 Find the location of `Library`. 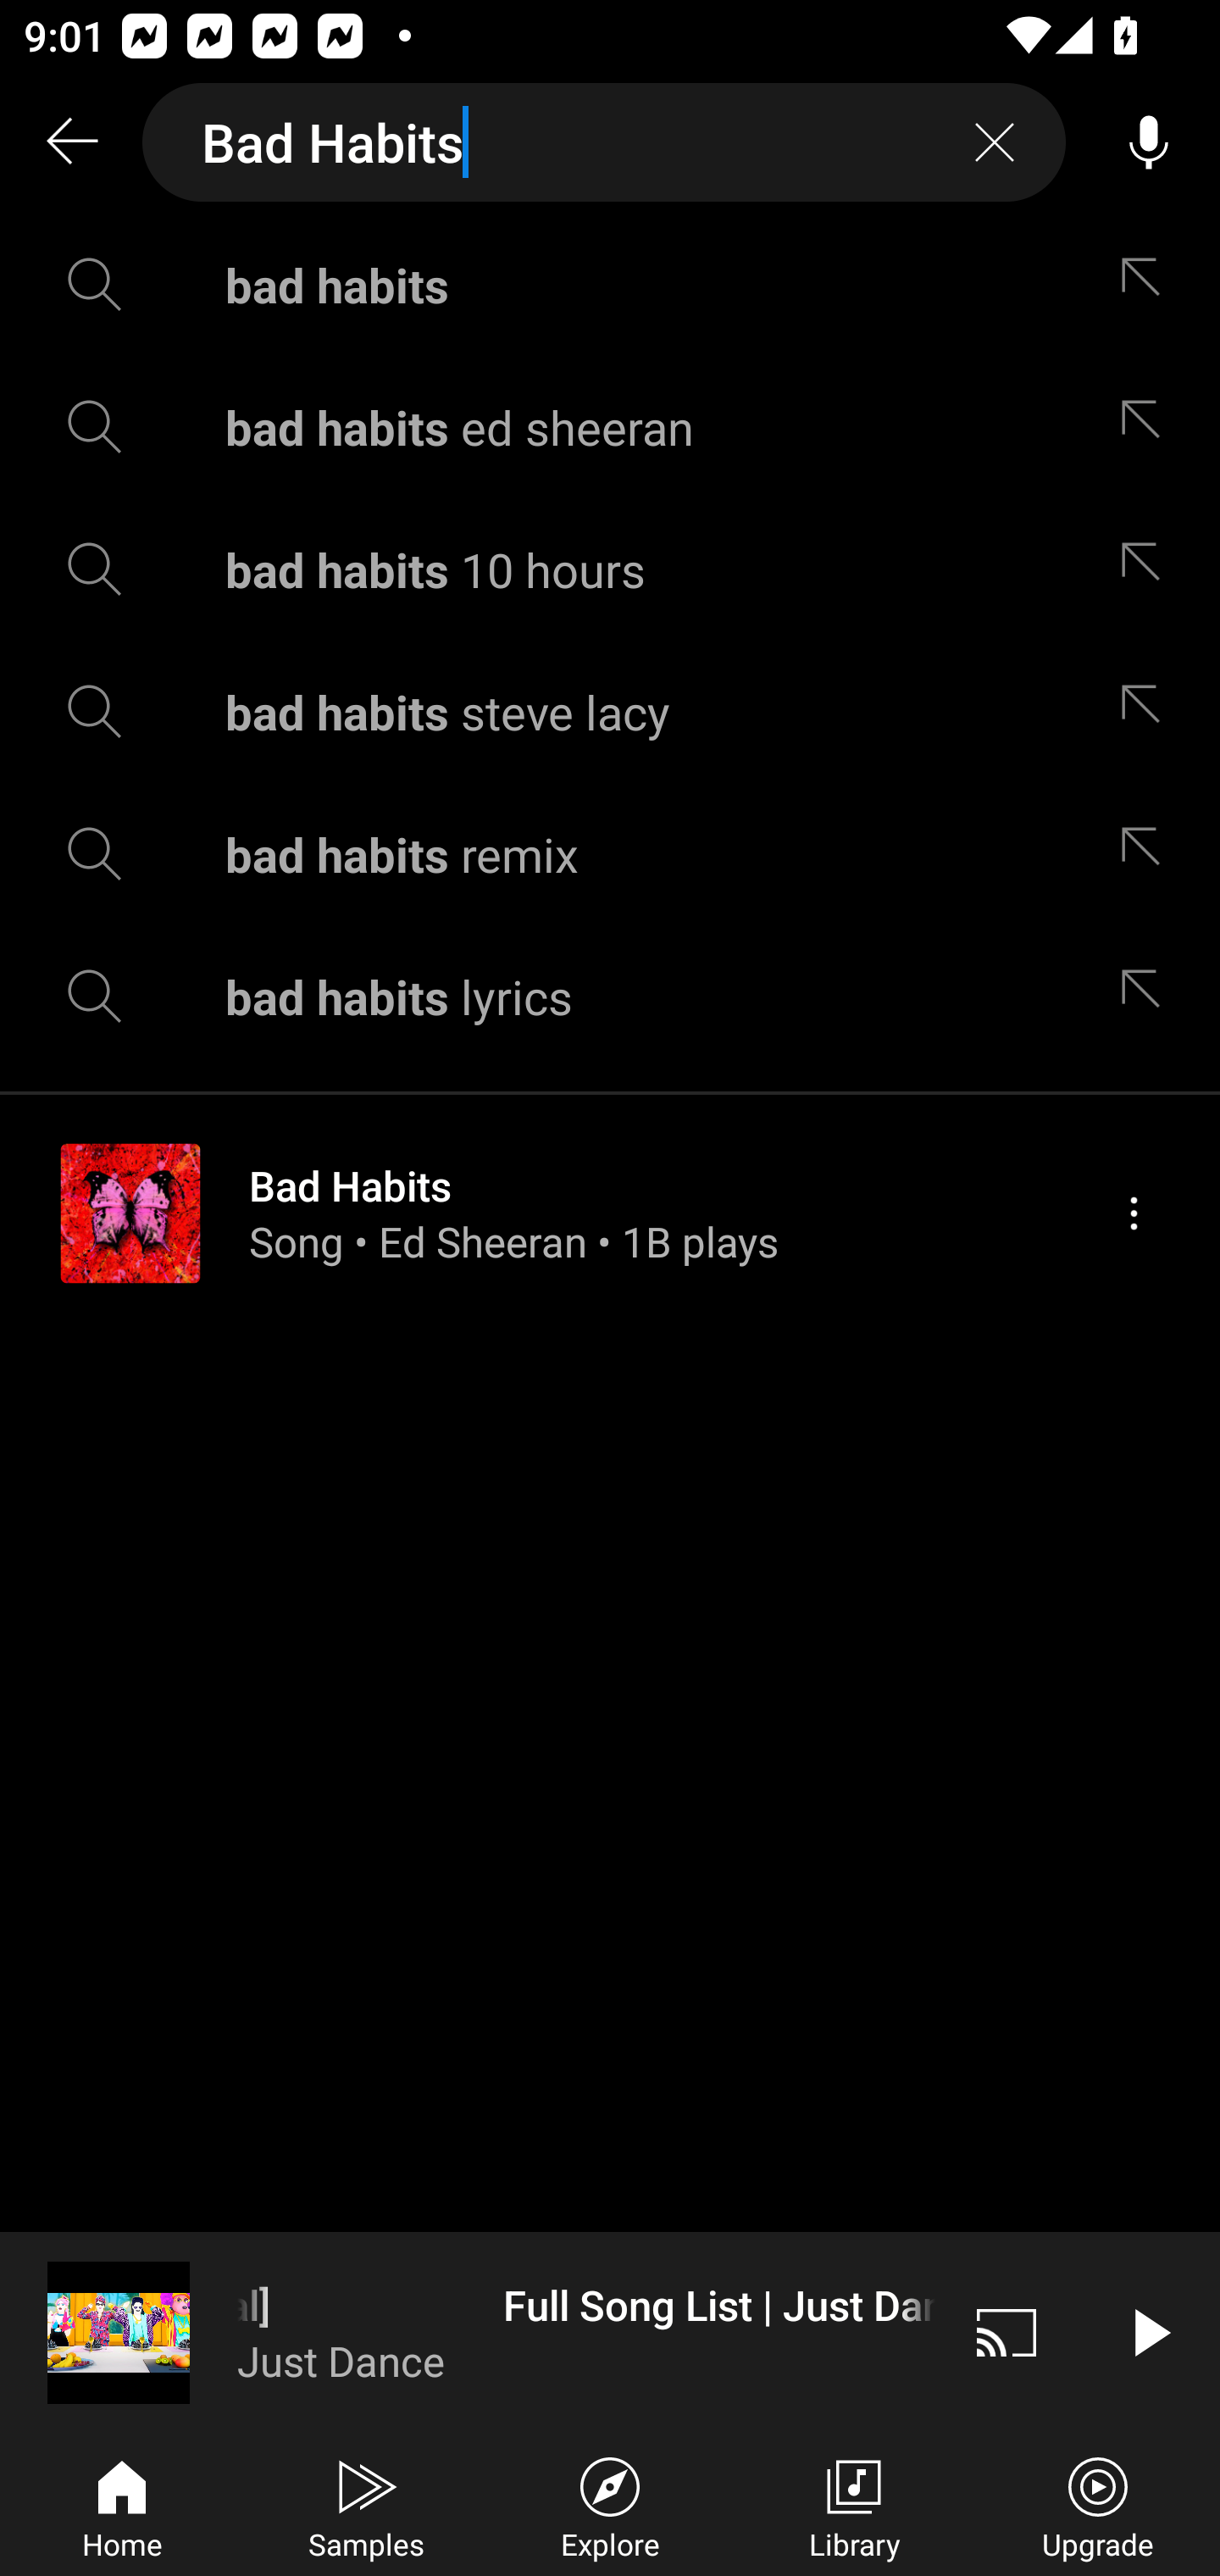

Library is located at coordinates (854, 2505).